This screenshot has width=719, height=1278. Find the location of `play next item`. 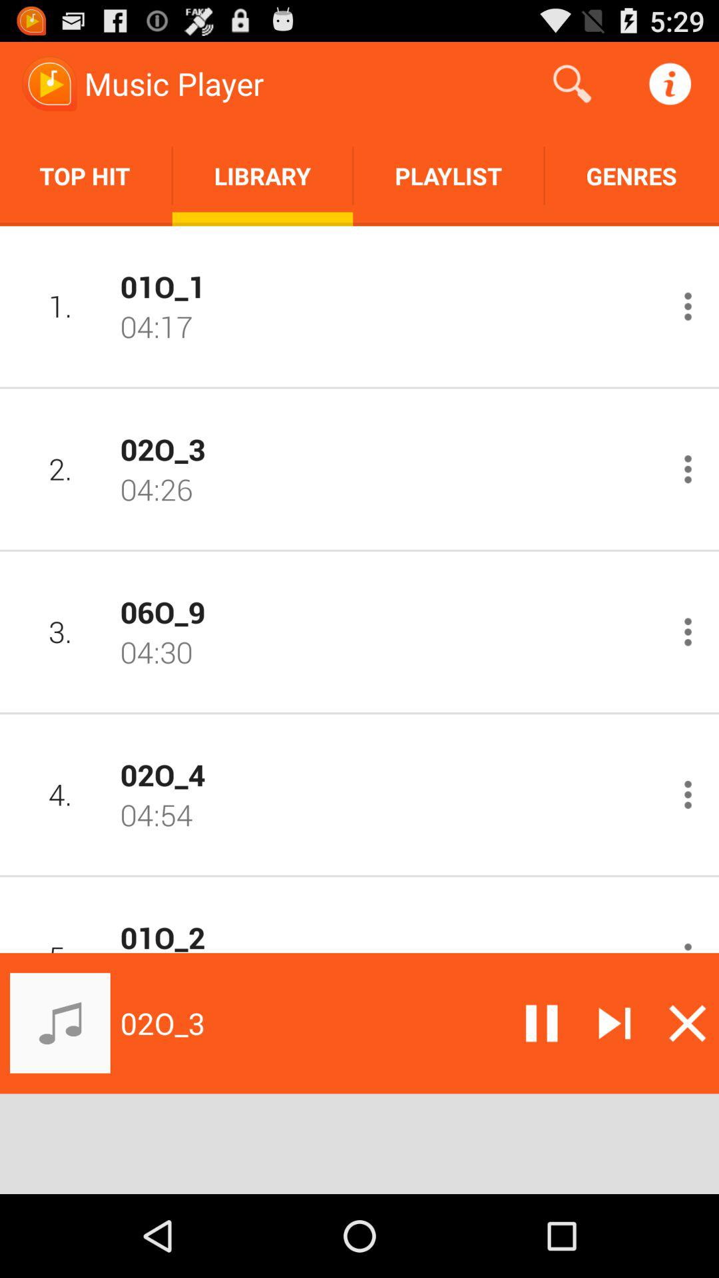

play next item is located at coordinates (614, 1023).